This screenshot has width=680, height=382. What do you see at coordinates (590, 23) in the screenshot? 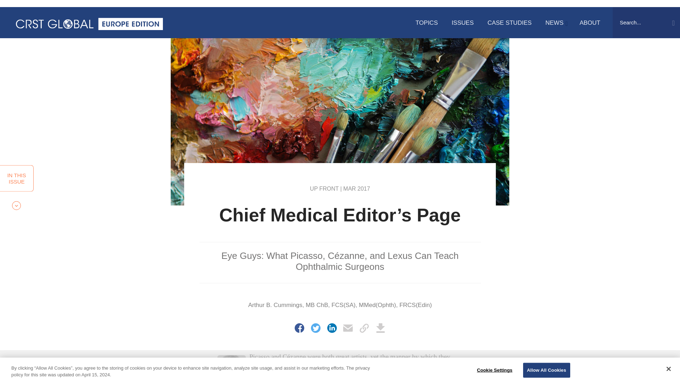
I see `ABOUT` at bounding box center [590, 23].